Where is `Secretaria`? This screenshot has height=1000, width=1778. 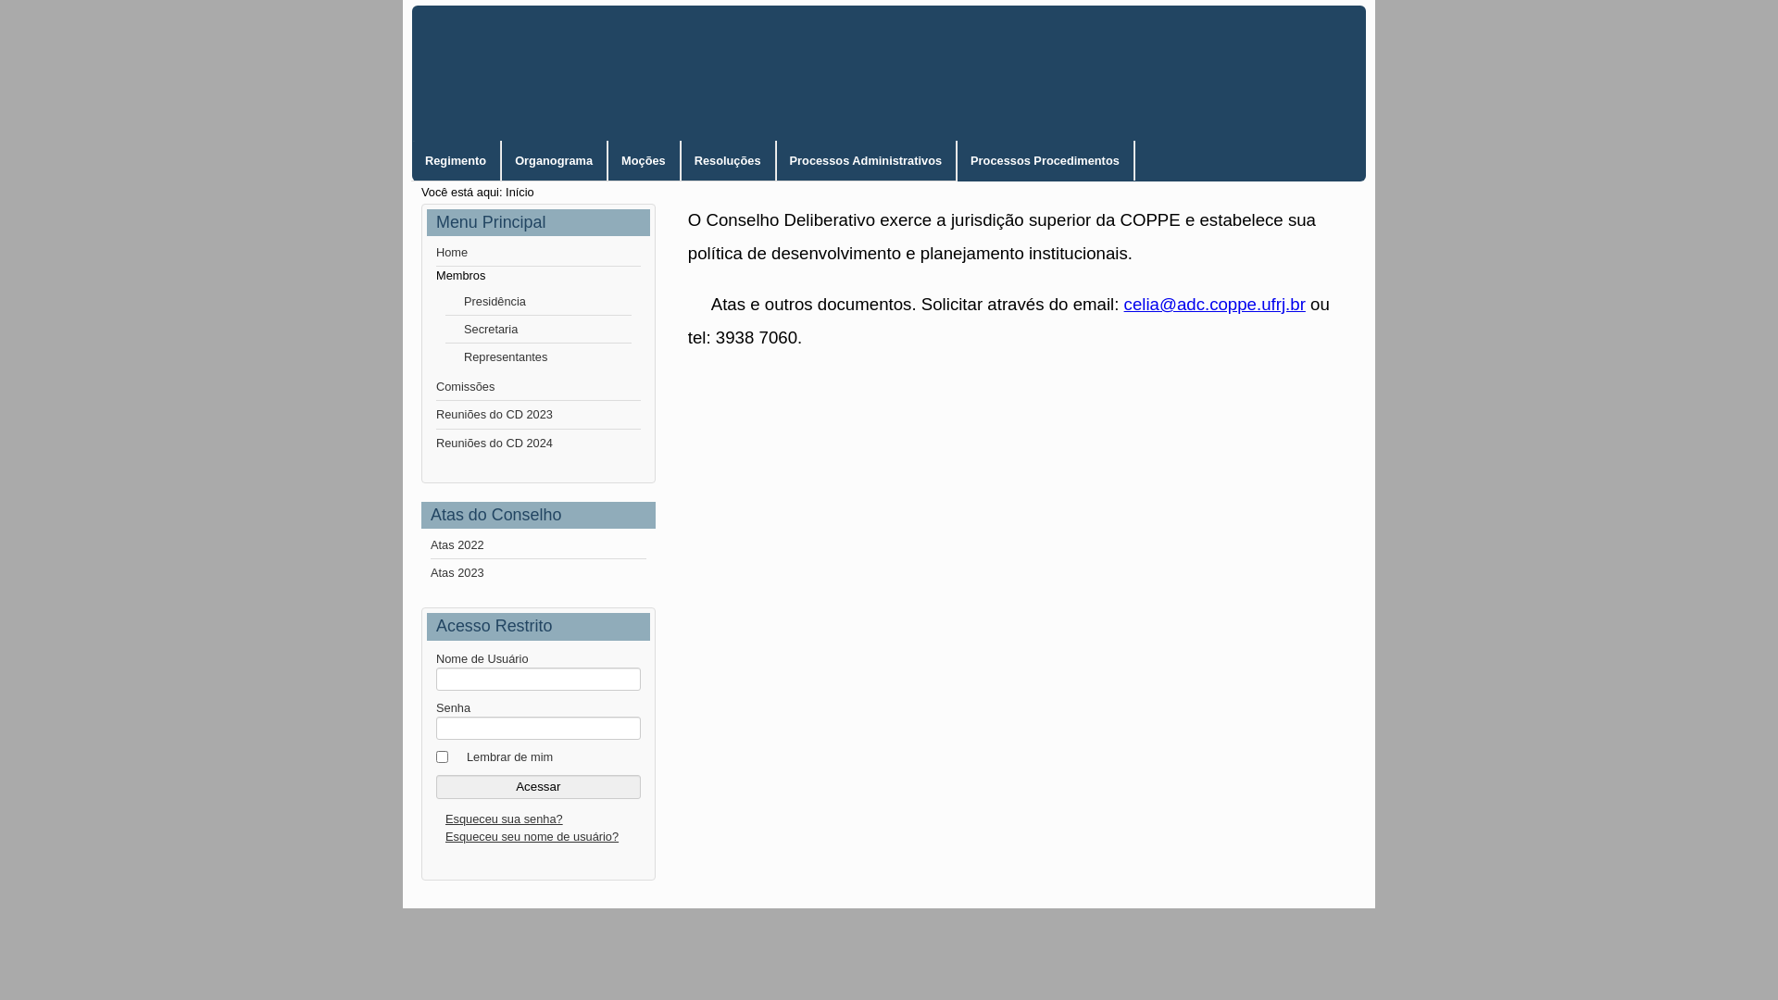
Secretaria is located at coordinates (539, 330).